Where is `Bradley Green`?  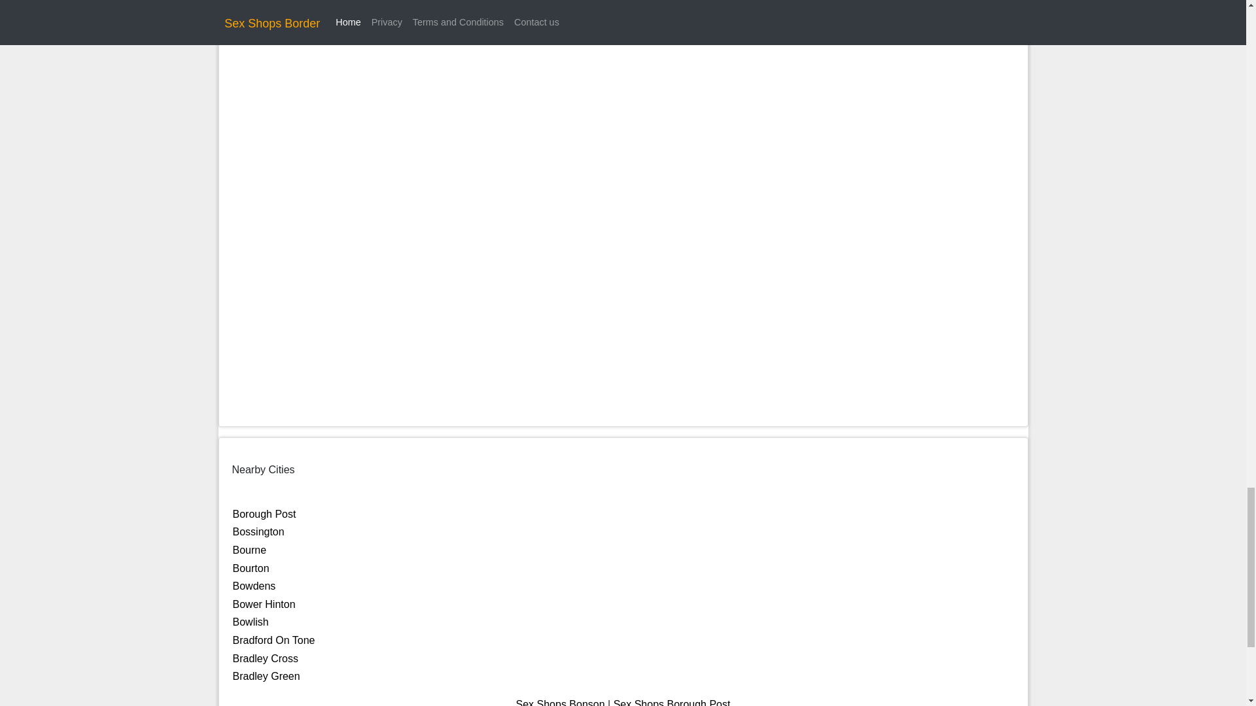
Bradley Green is located at coordinates (266, 676).